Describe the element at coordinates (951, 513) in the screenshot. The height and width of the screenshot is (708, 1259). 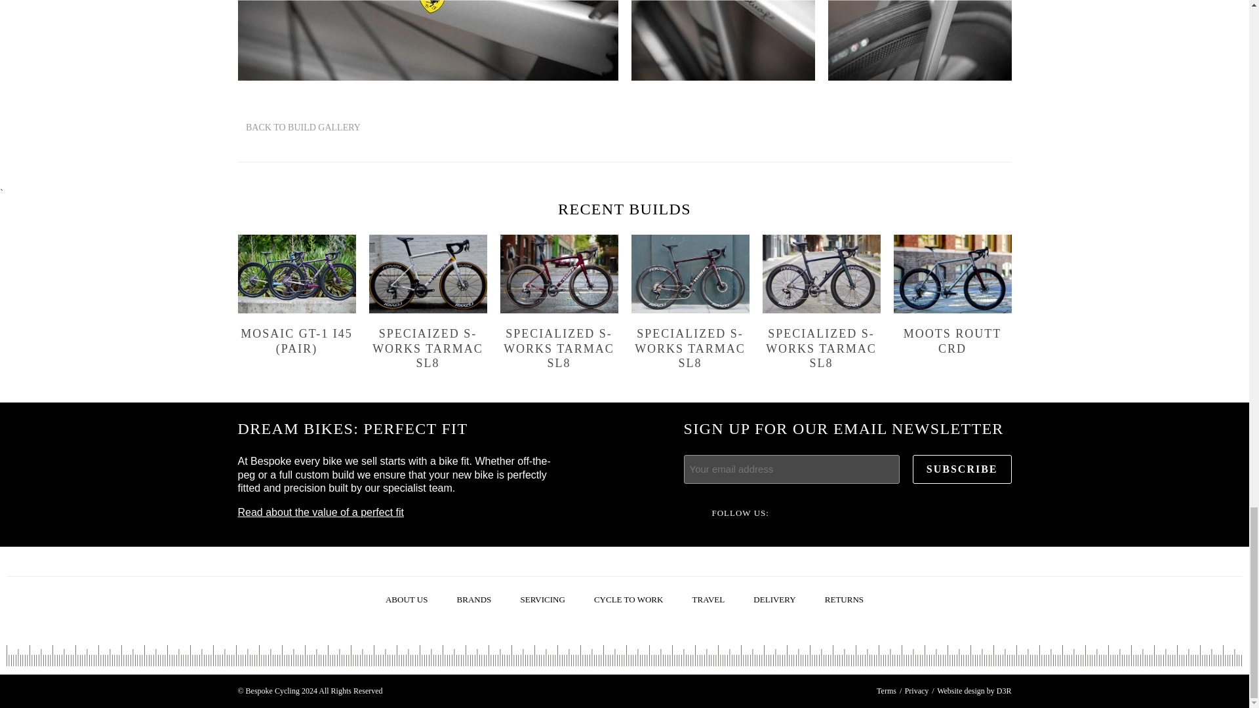
I see `strava` at that location.